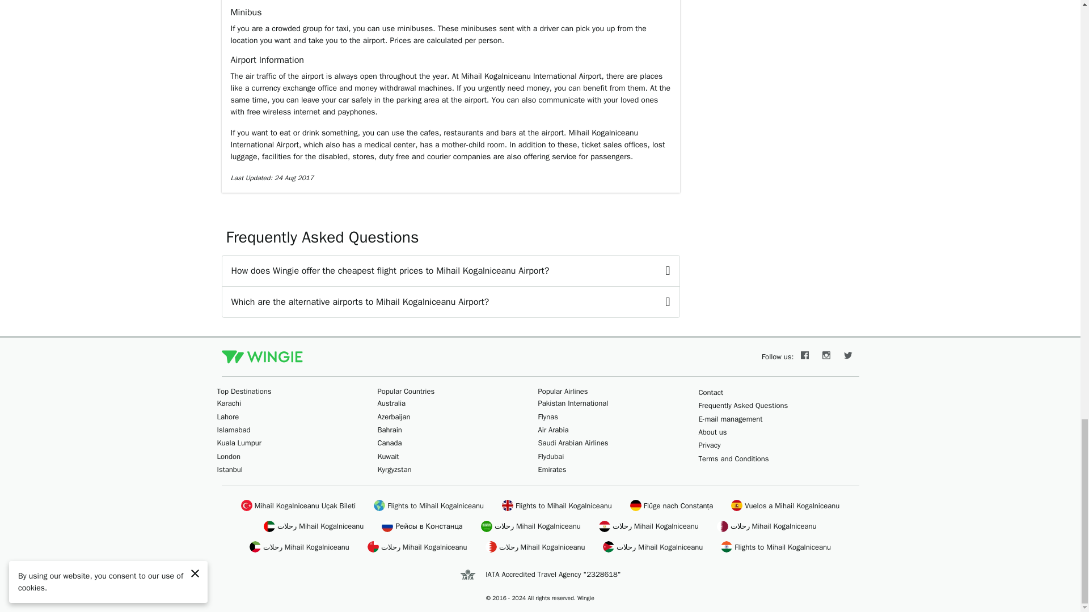  Describe the element at coordinates (229, 457) in the screenshot. I see `London` at that location.